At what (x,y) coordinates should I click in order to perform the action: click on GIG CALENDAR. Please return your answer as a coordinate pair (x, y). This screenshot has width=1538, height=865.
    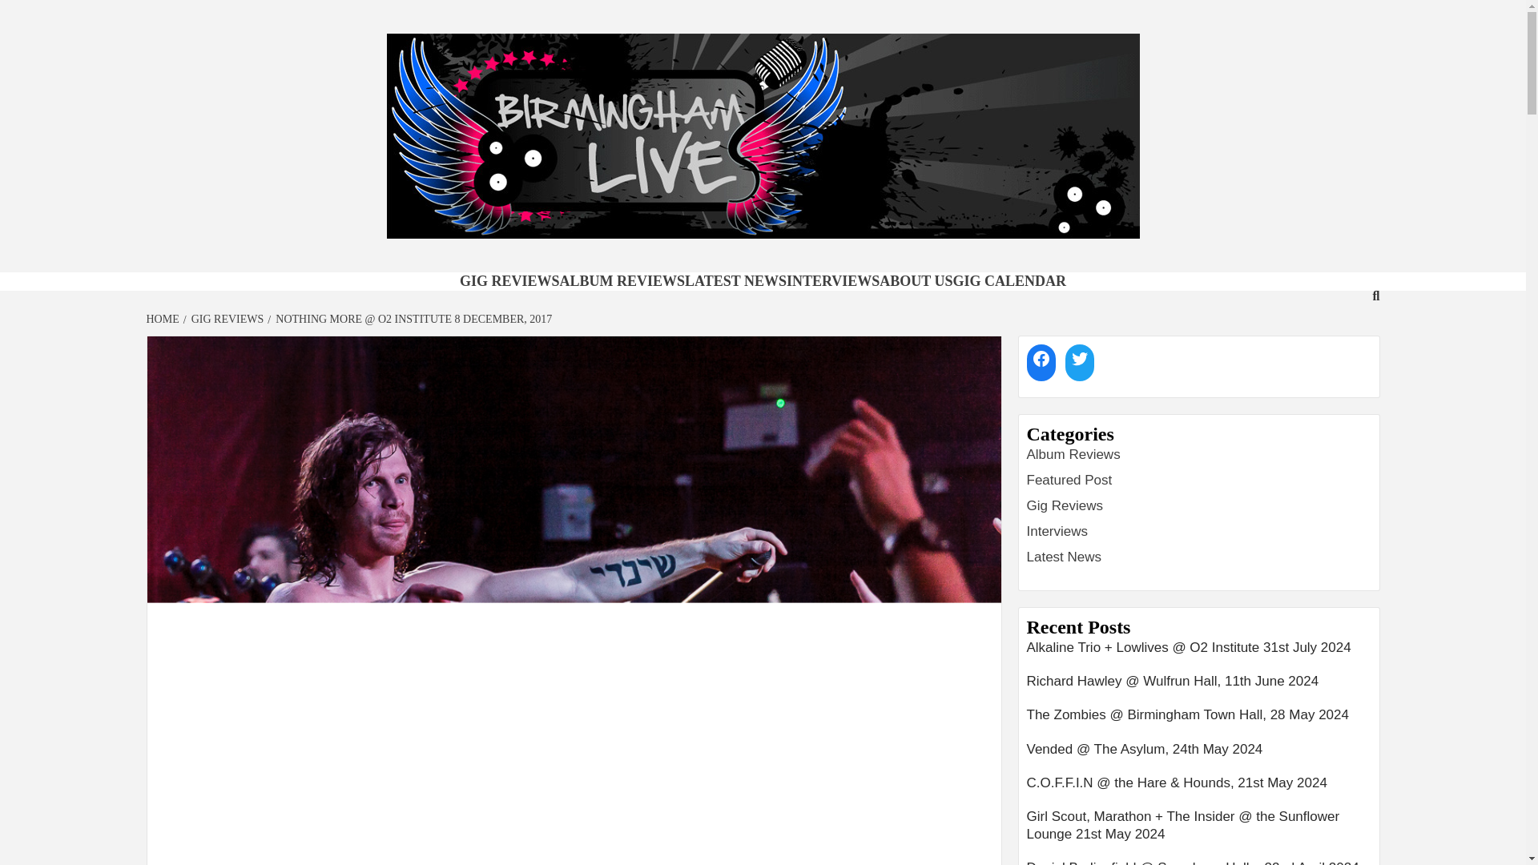
    Looking at the image, I should click on (1010, 280).